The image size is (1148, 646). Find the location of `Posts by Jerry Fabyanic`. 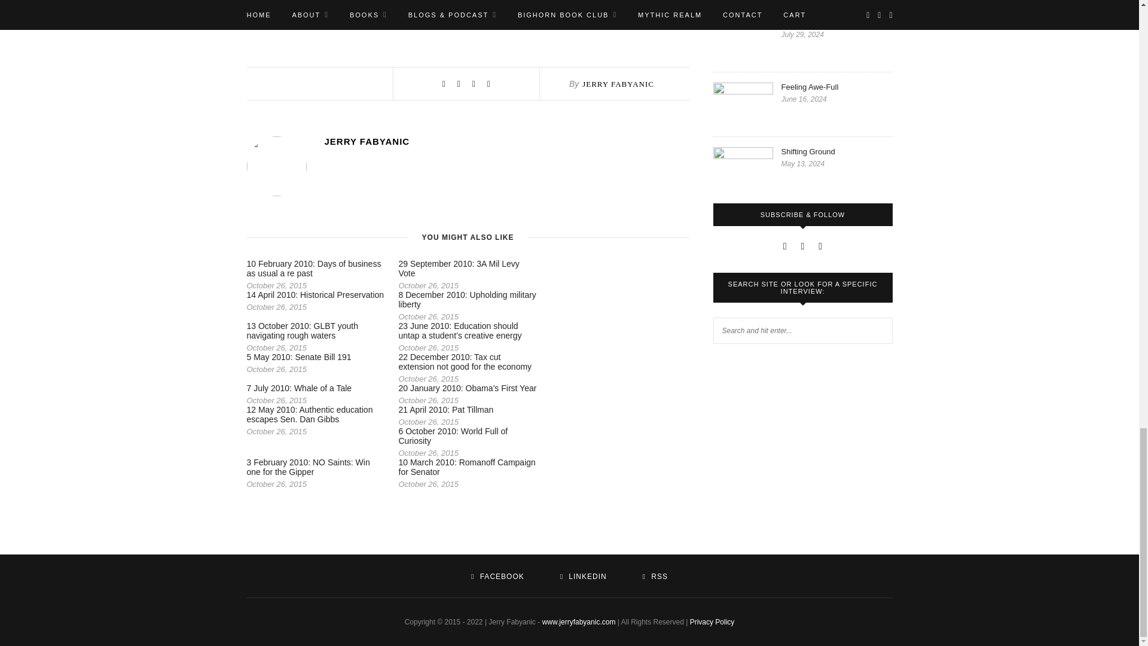

Posts by Jerry Fabyanic is located at coordinates (506, 141).